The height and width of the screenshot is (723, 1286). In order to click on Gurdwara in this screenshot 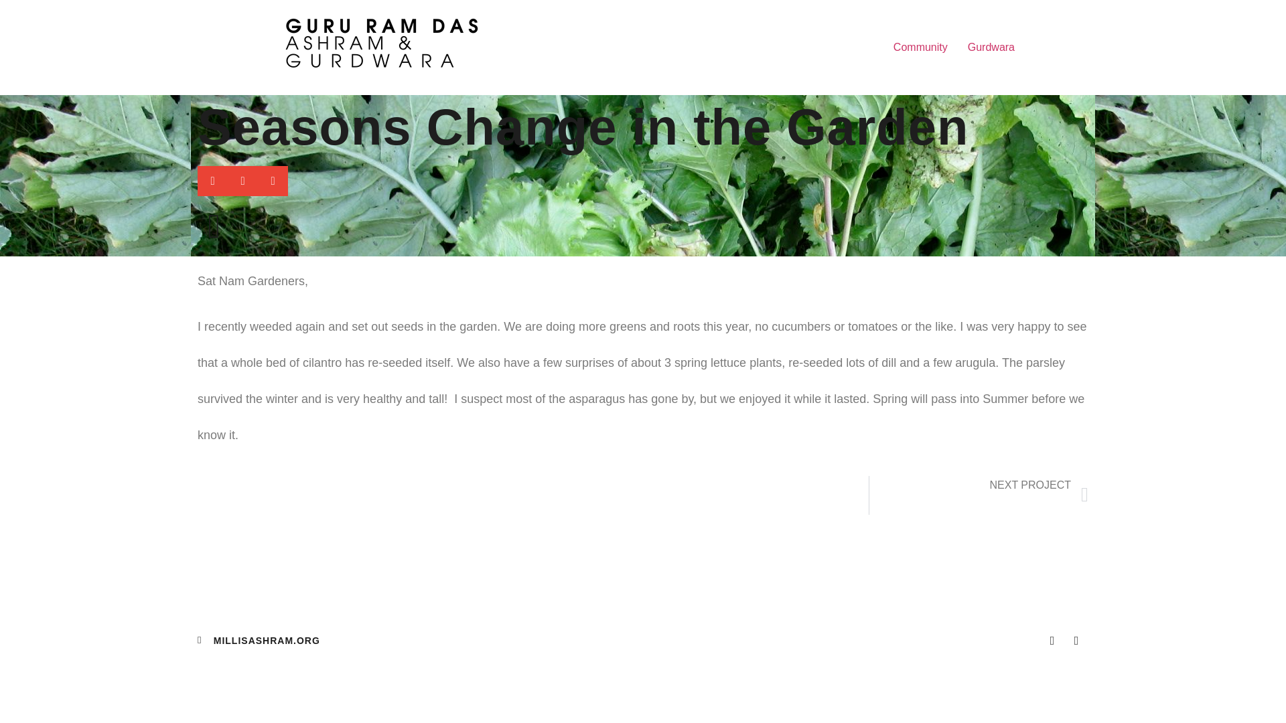, I will do `click(991, 47)`.